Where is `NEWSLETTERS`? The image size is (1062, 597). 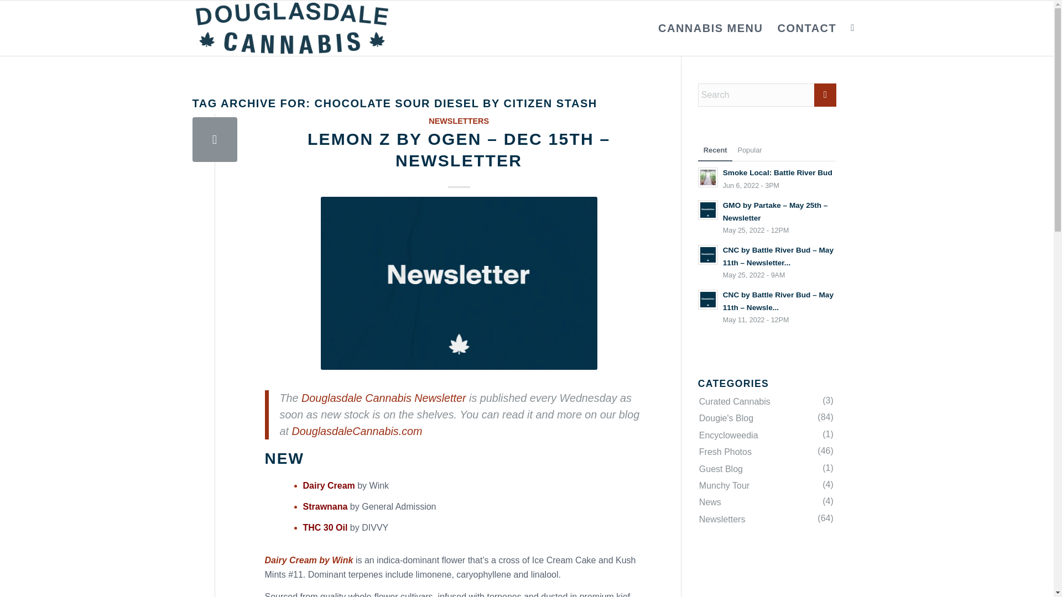 NEWSLETTERS is located at coordinates (459, 121).